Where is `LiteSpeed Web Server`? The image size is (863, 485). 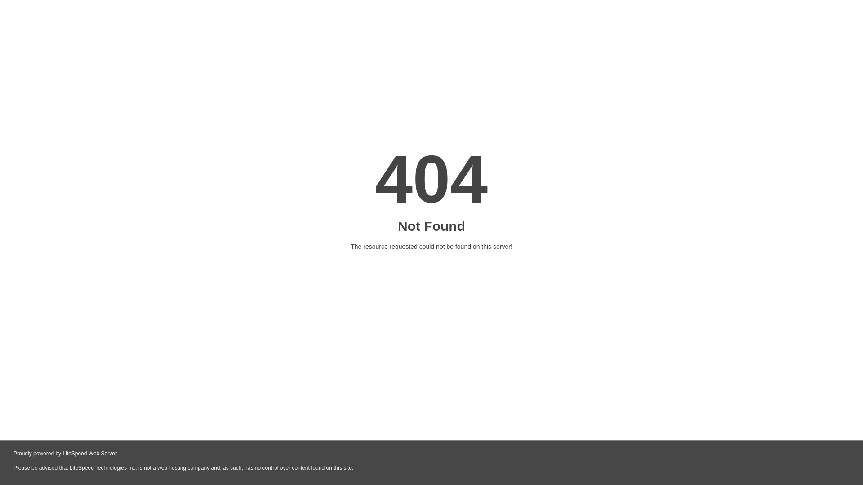 LiteSpeed Web Server is located at coordinates (90, 454).